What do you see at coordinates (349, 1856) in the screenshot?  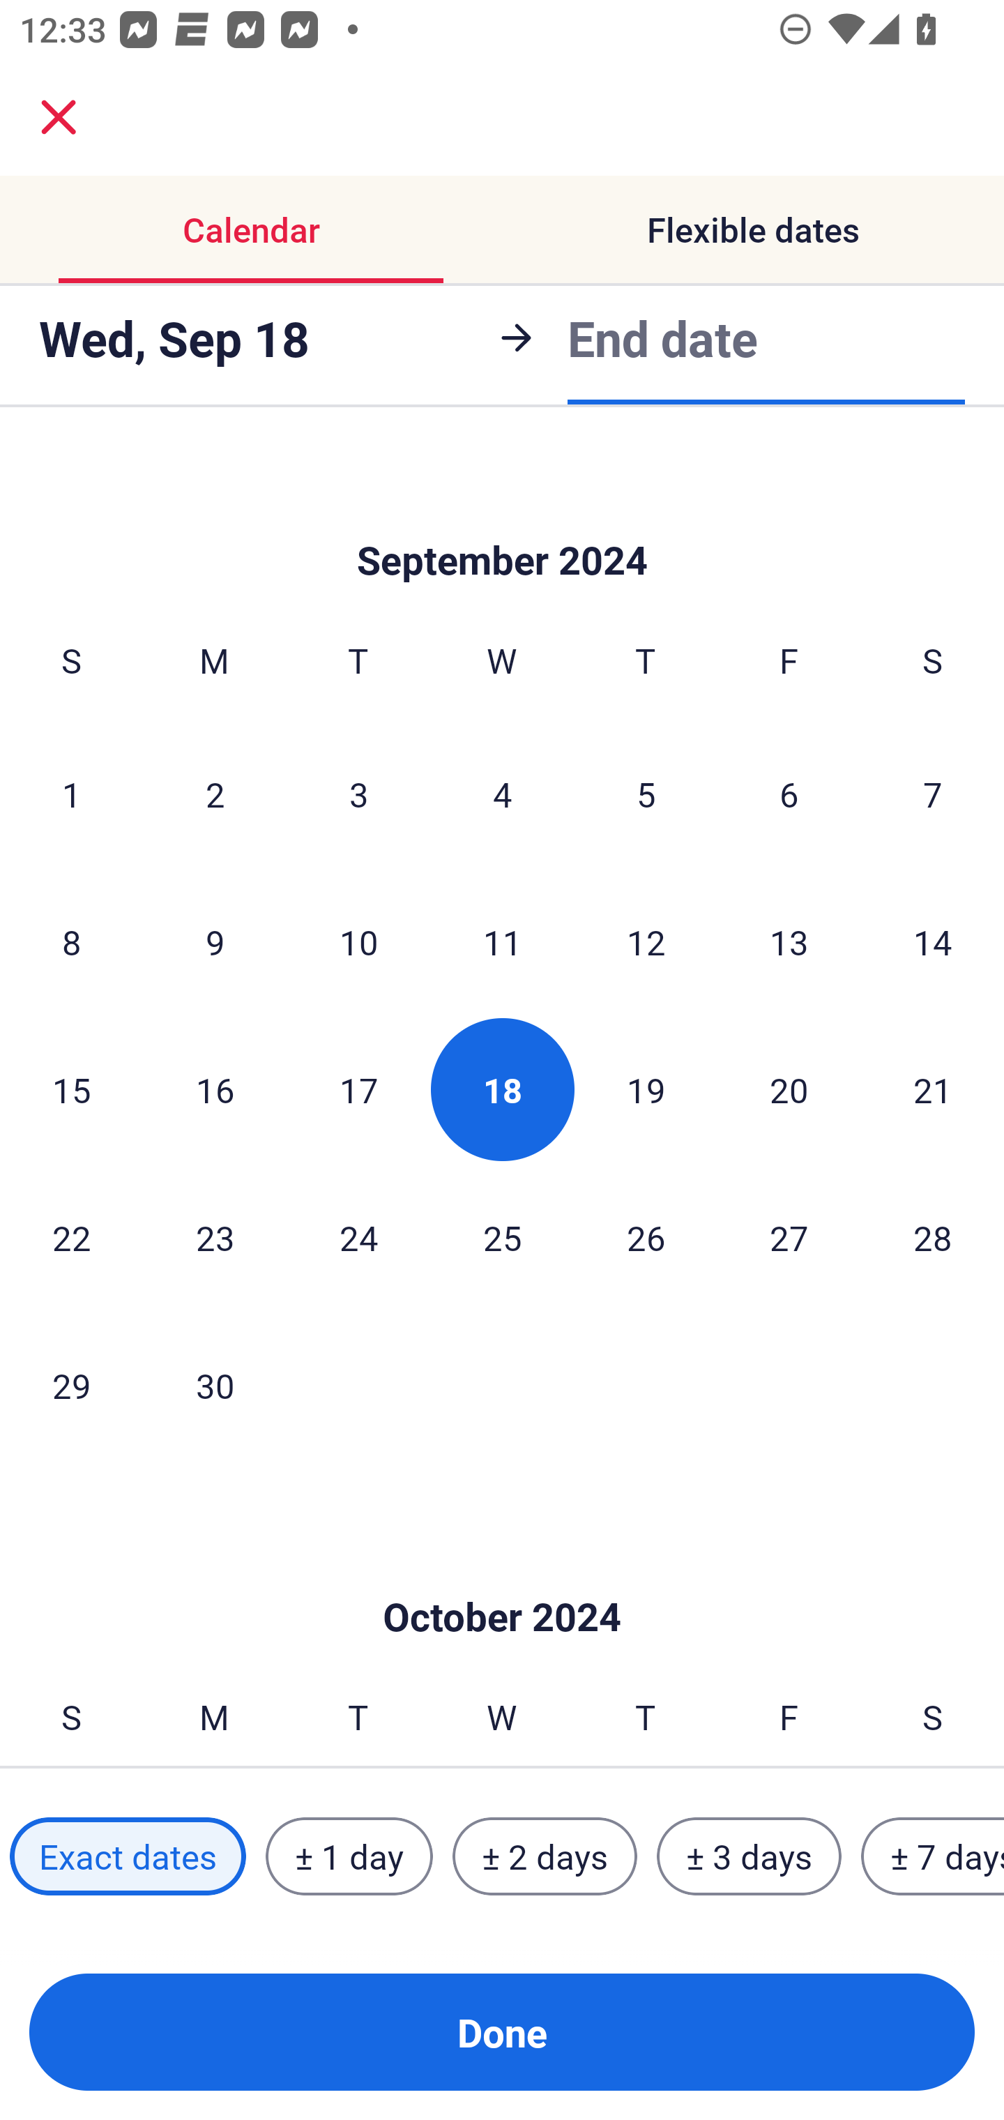 I see `± 1 day` at bounding box center [349, 1856].